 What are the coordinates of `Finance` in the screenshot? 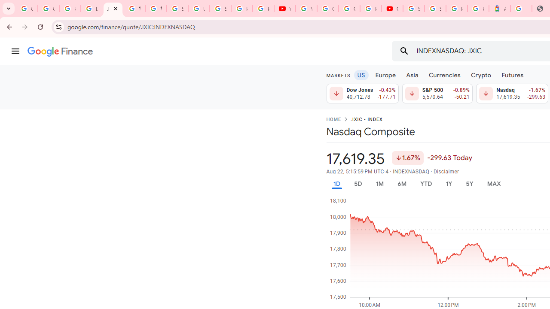 It's located at (60, 51).